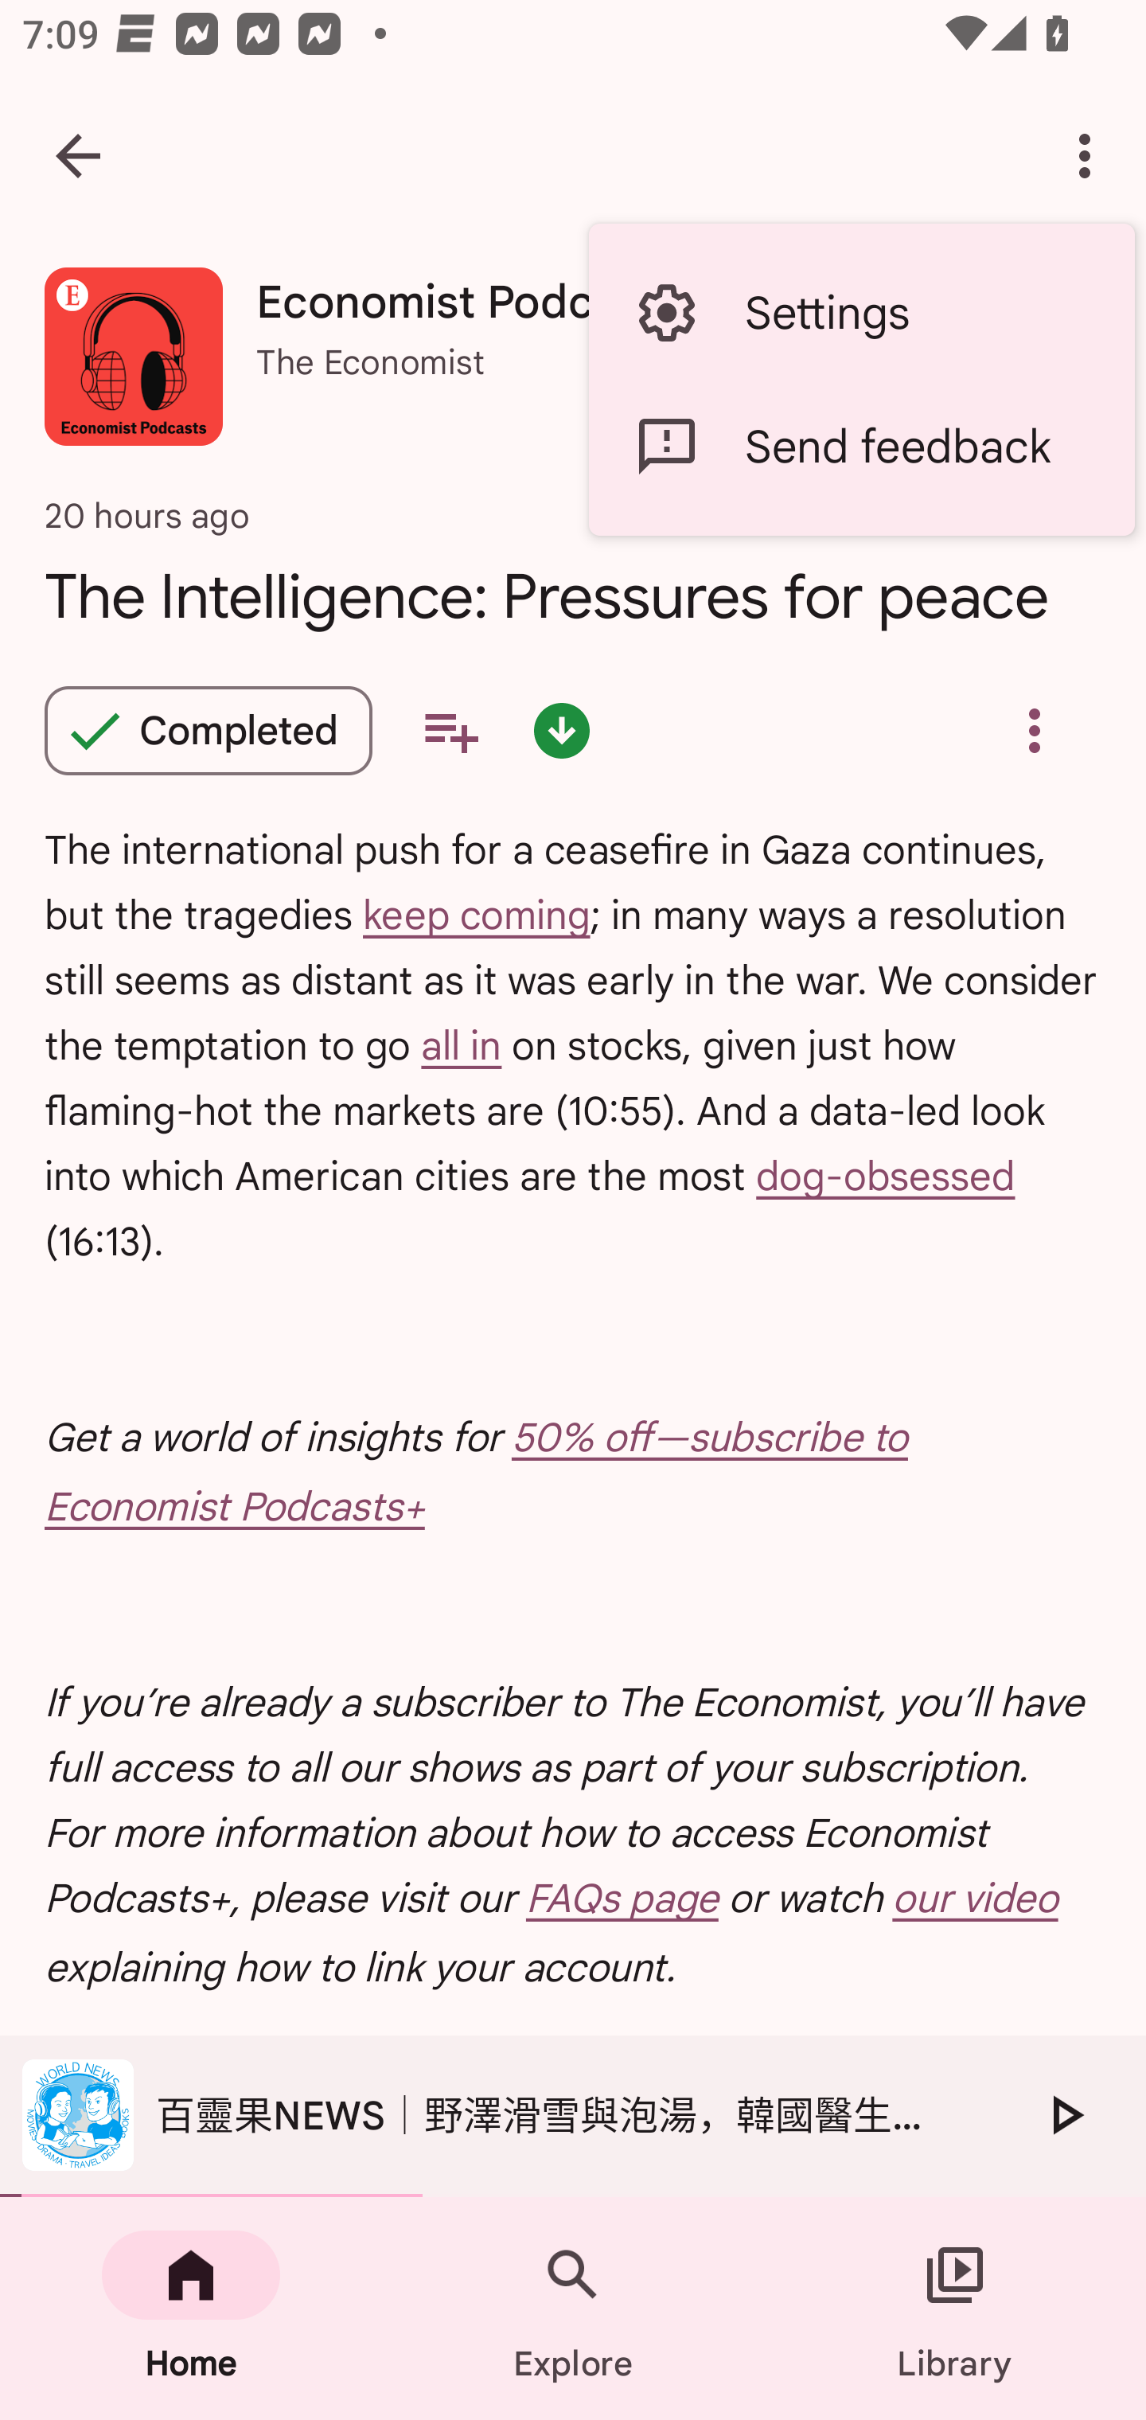 The height and width of the screenshot is (2420, 1146). Describe the element at coordinates (861, 314) in the screenshot. I see `Settings` at that location.